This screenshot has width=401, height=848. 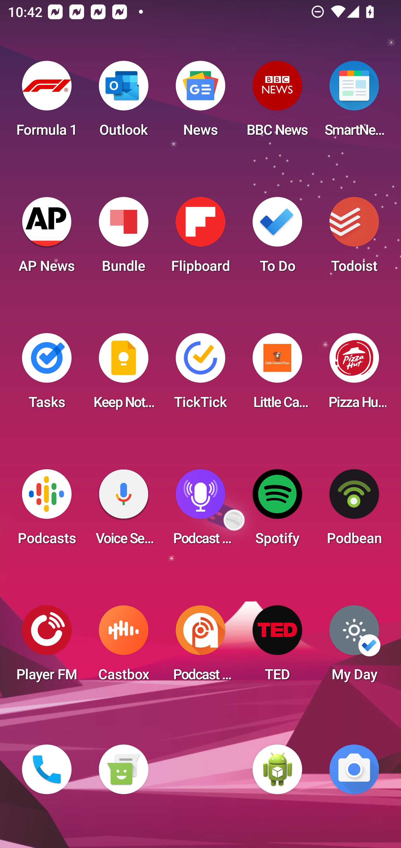 What do you see at coordinates (200, 647) in the screenshot?
I see `Podcast Addict` at bounding box center [200, 647].